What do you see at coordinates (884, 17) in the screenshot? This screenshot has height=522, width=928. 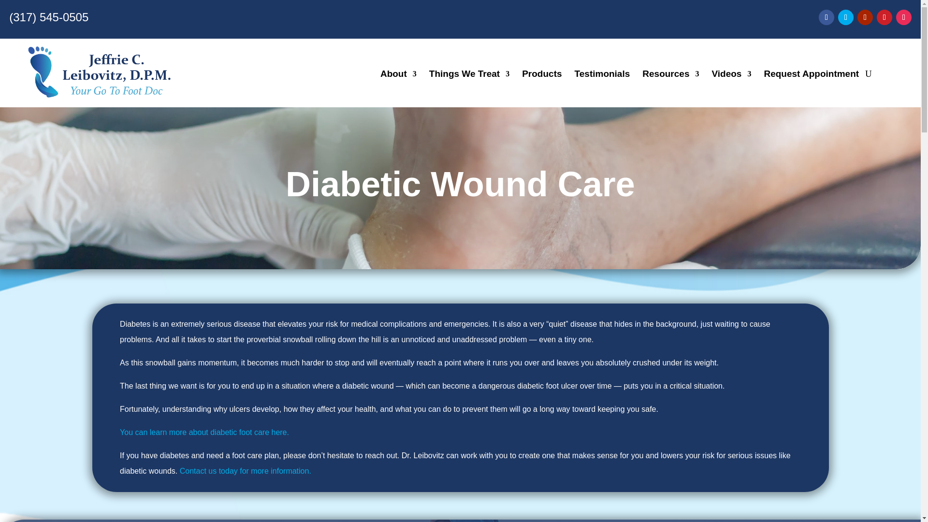 I see `Follow on Pinterest` at bounding box center [884, 17].